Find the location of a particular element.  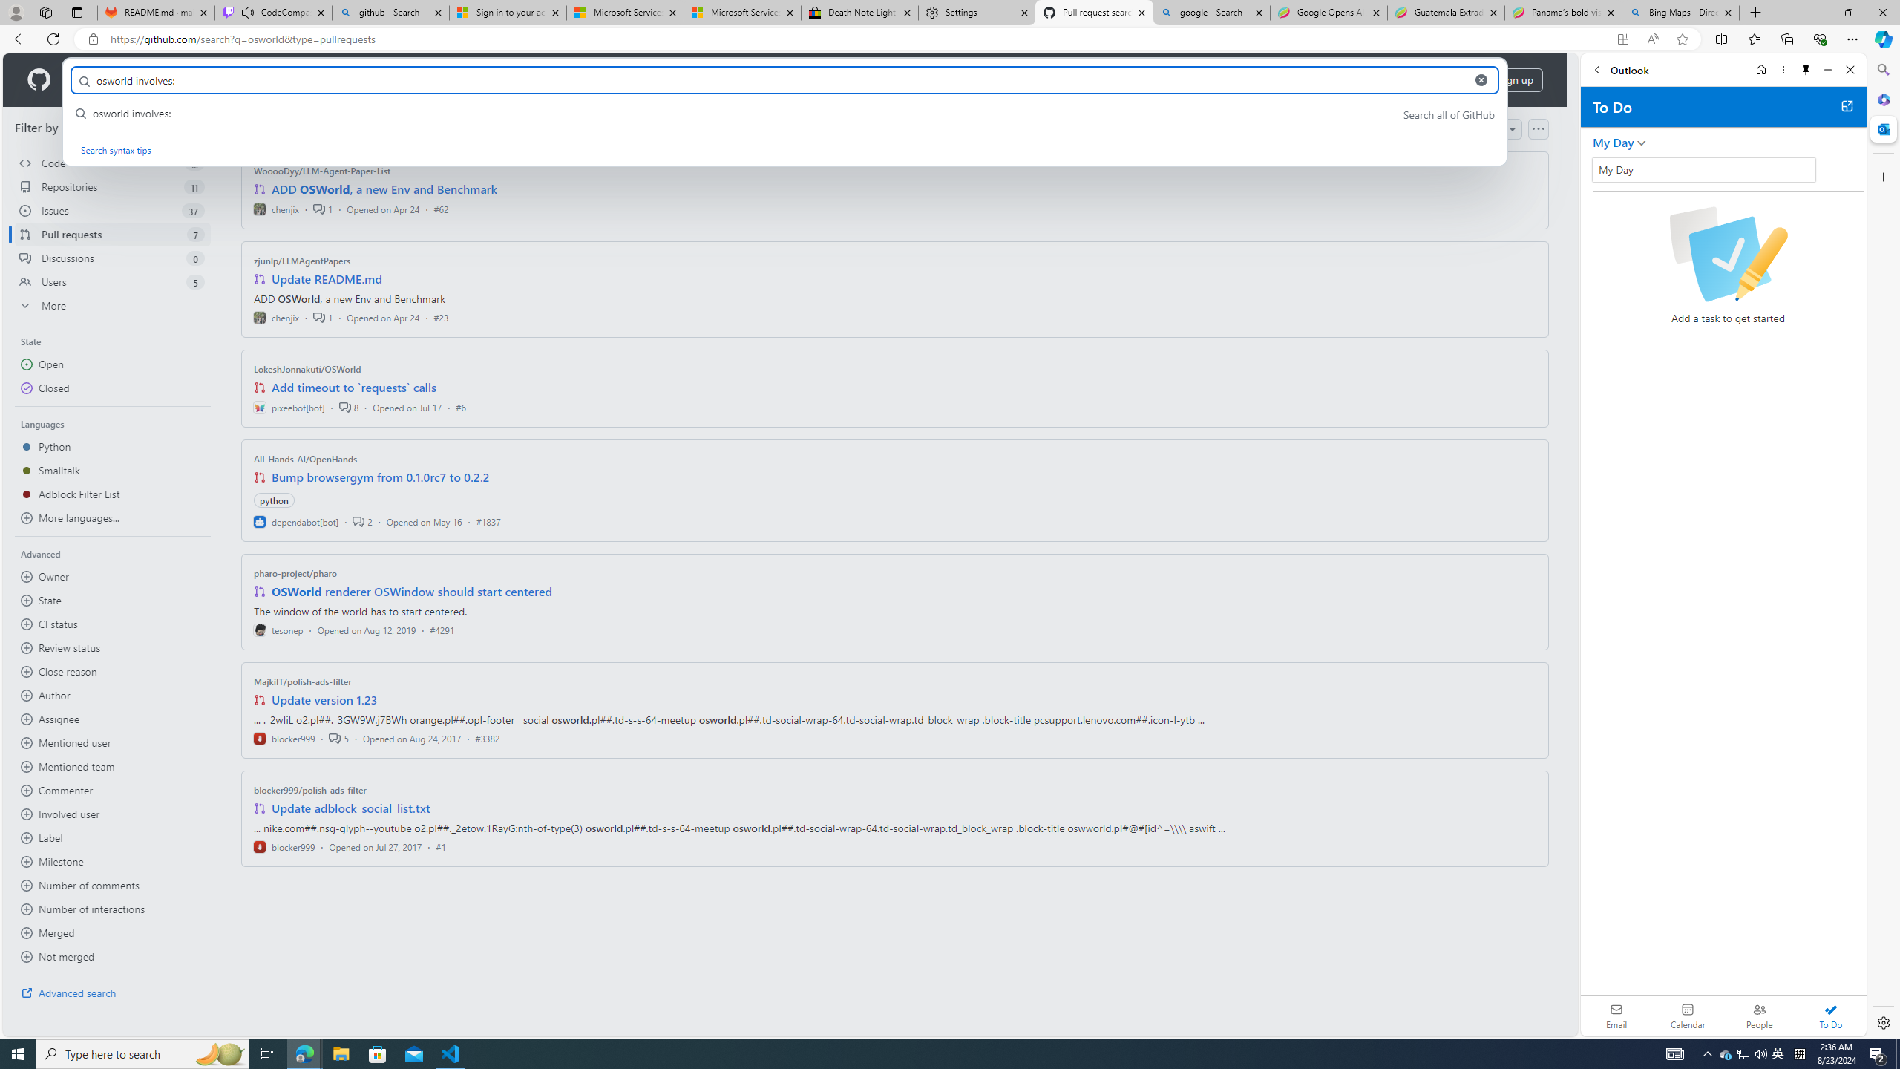

1 is located at coordinates (322, 316).